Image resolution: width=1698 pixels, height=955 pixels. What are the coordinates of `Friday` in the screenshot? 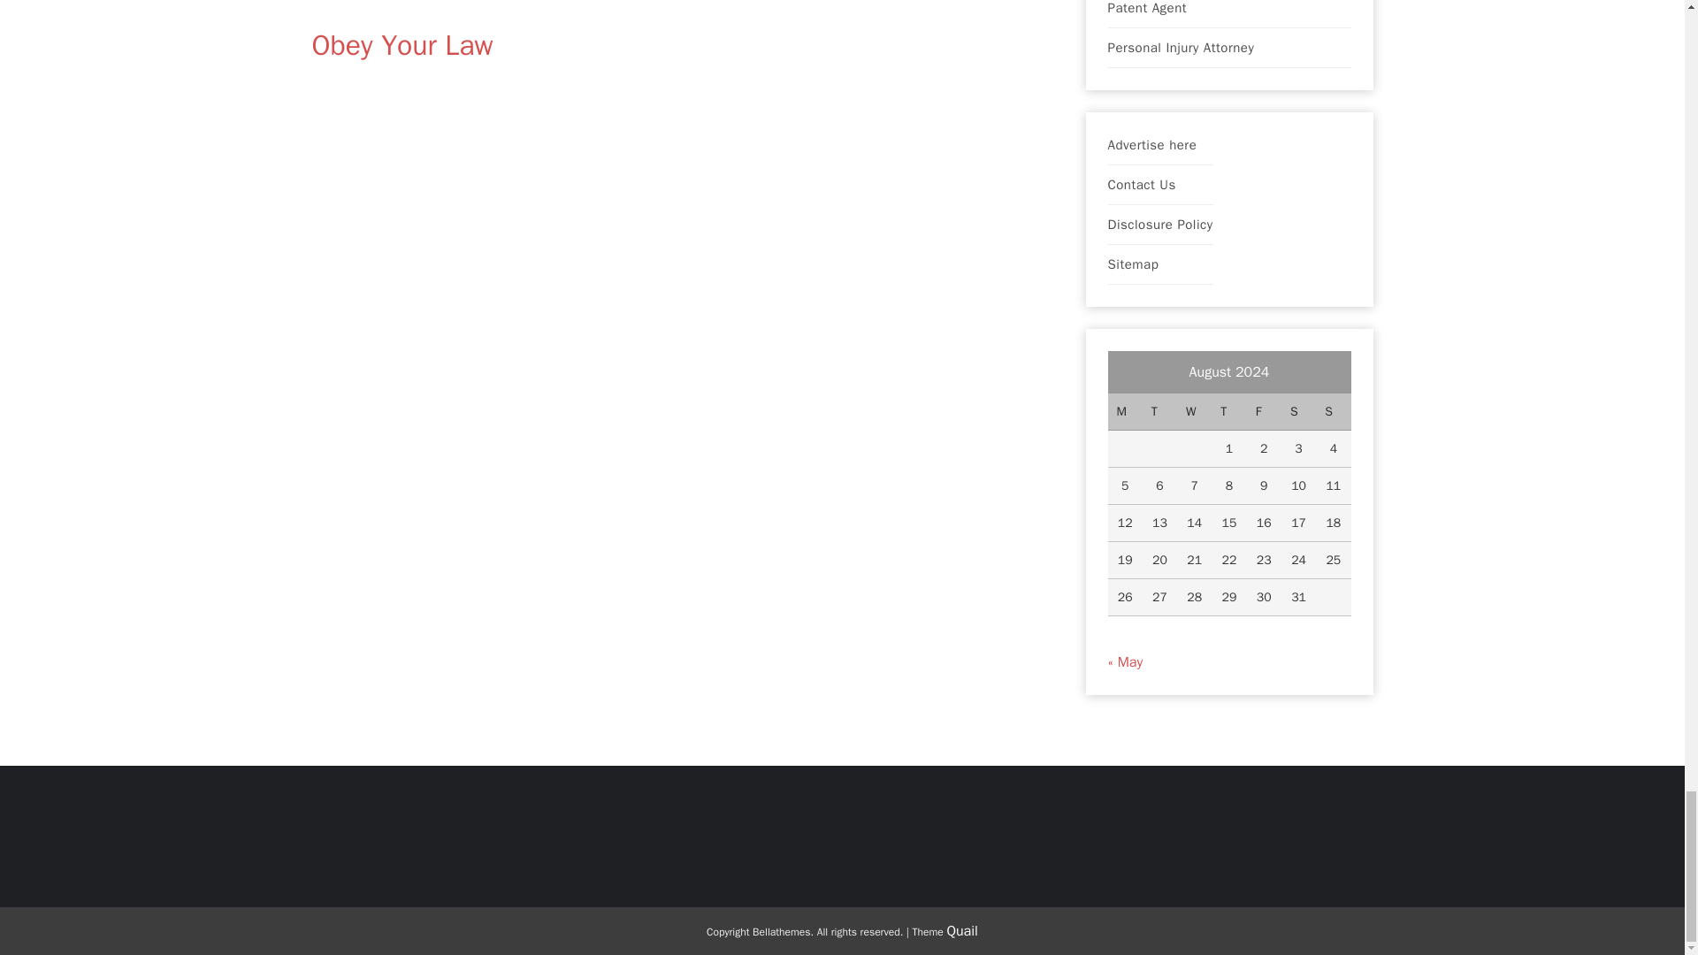 It's located at (1264, 412).